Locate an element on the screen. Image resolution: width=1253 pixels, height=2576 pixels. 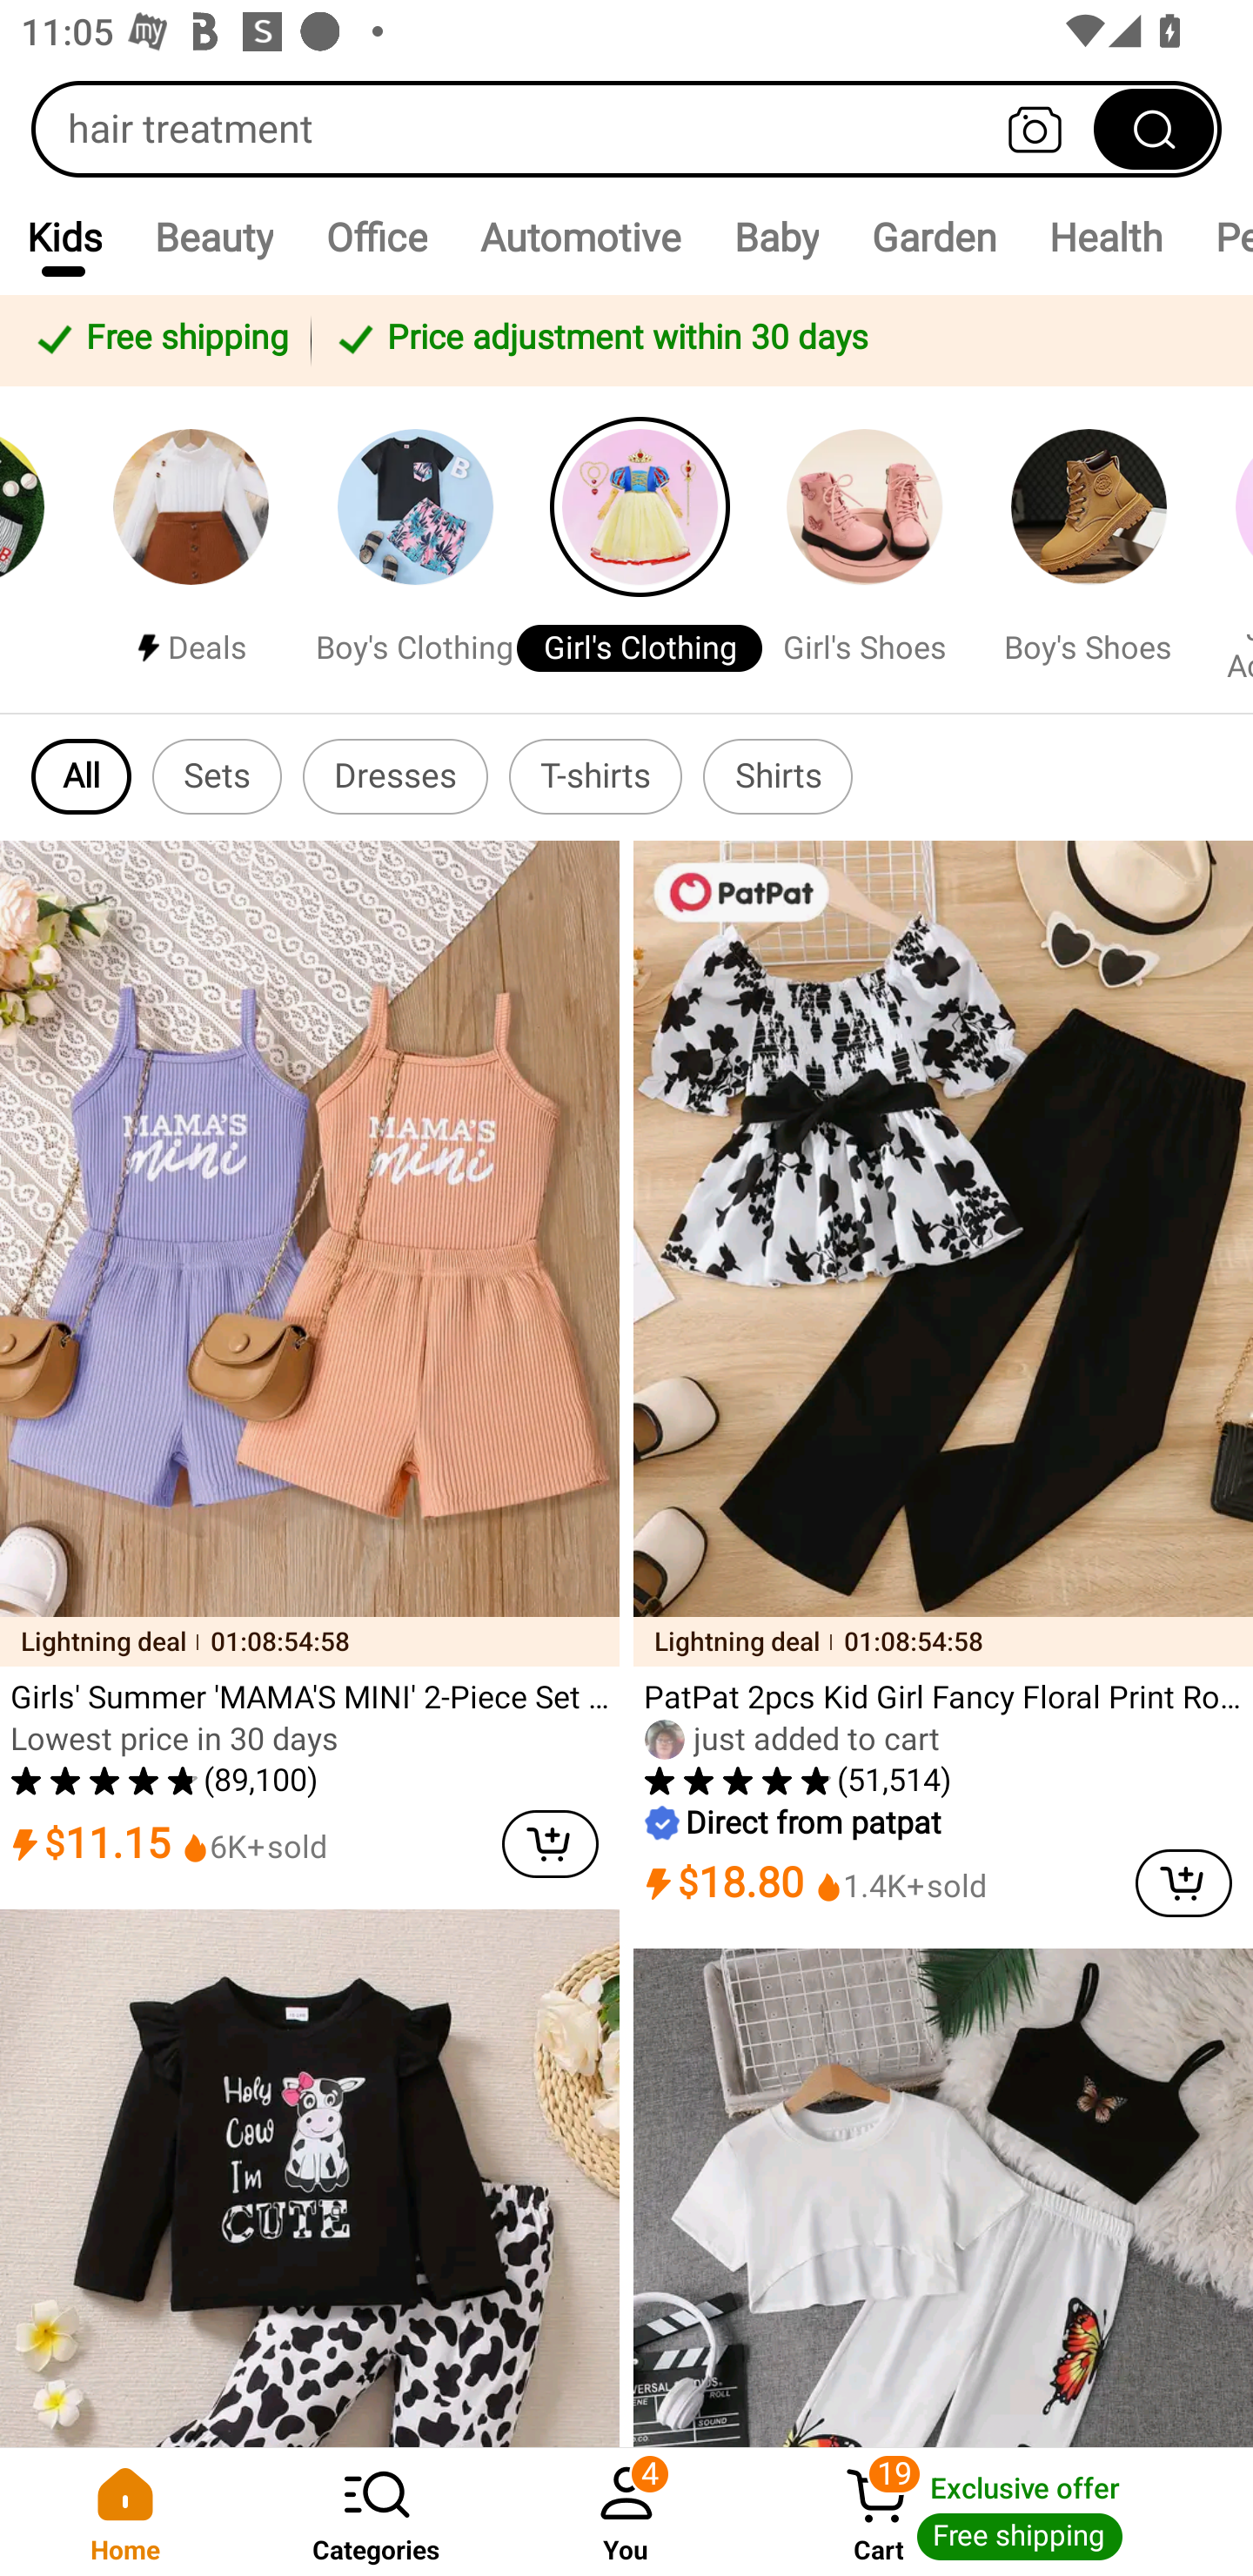
hair treatment is located at coordinates (626, 129).